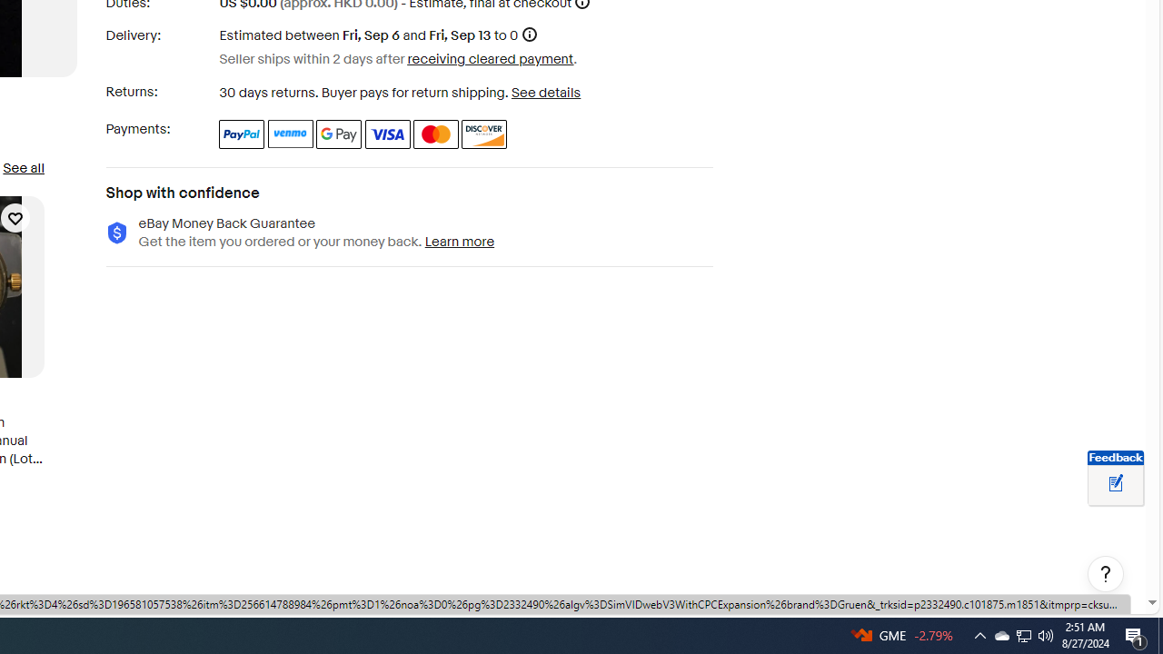  I want to click on Master Card, so click(436, 134).